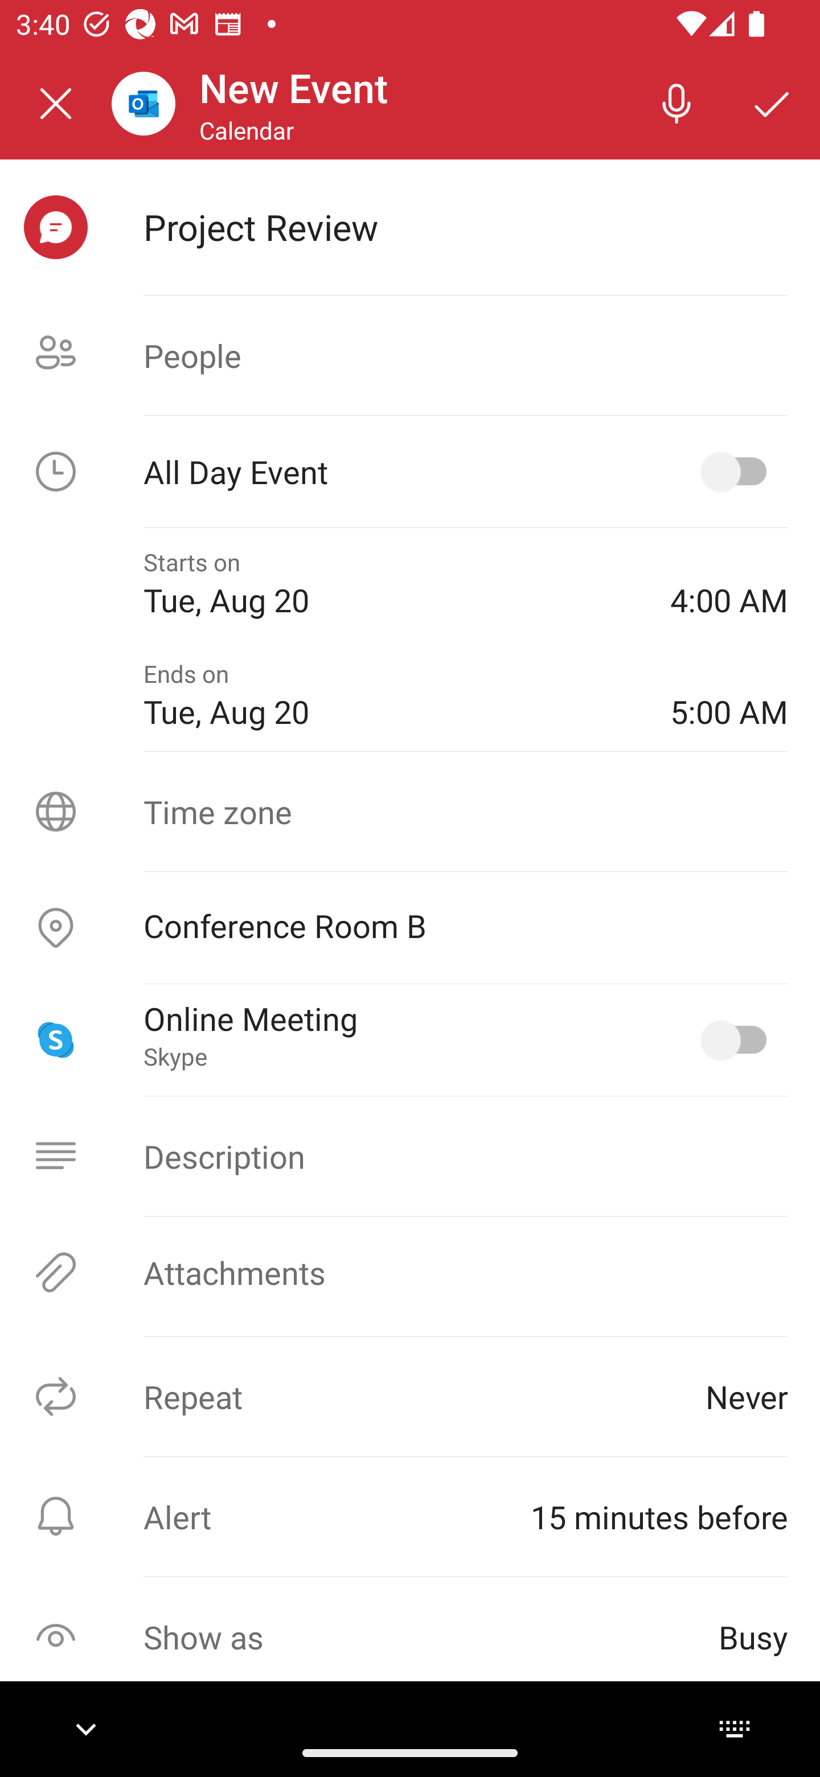  I want to click on Repeat Never, so click(410, 1397).